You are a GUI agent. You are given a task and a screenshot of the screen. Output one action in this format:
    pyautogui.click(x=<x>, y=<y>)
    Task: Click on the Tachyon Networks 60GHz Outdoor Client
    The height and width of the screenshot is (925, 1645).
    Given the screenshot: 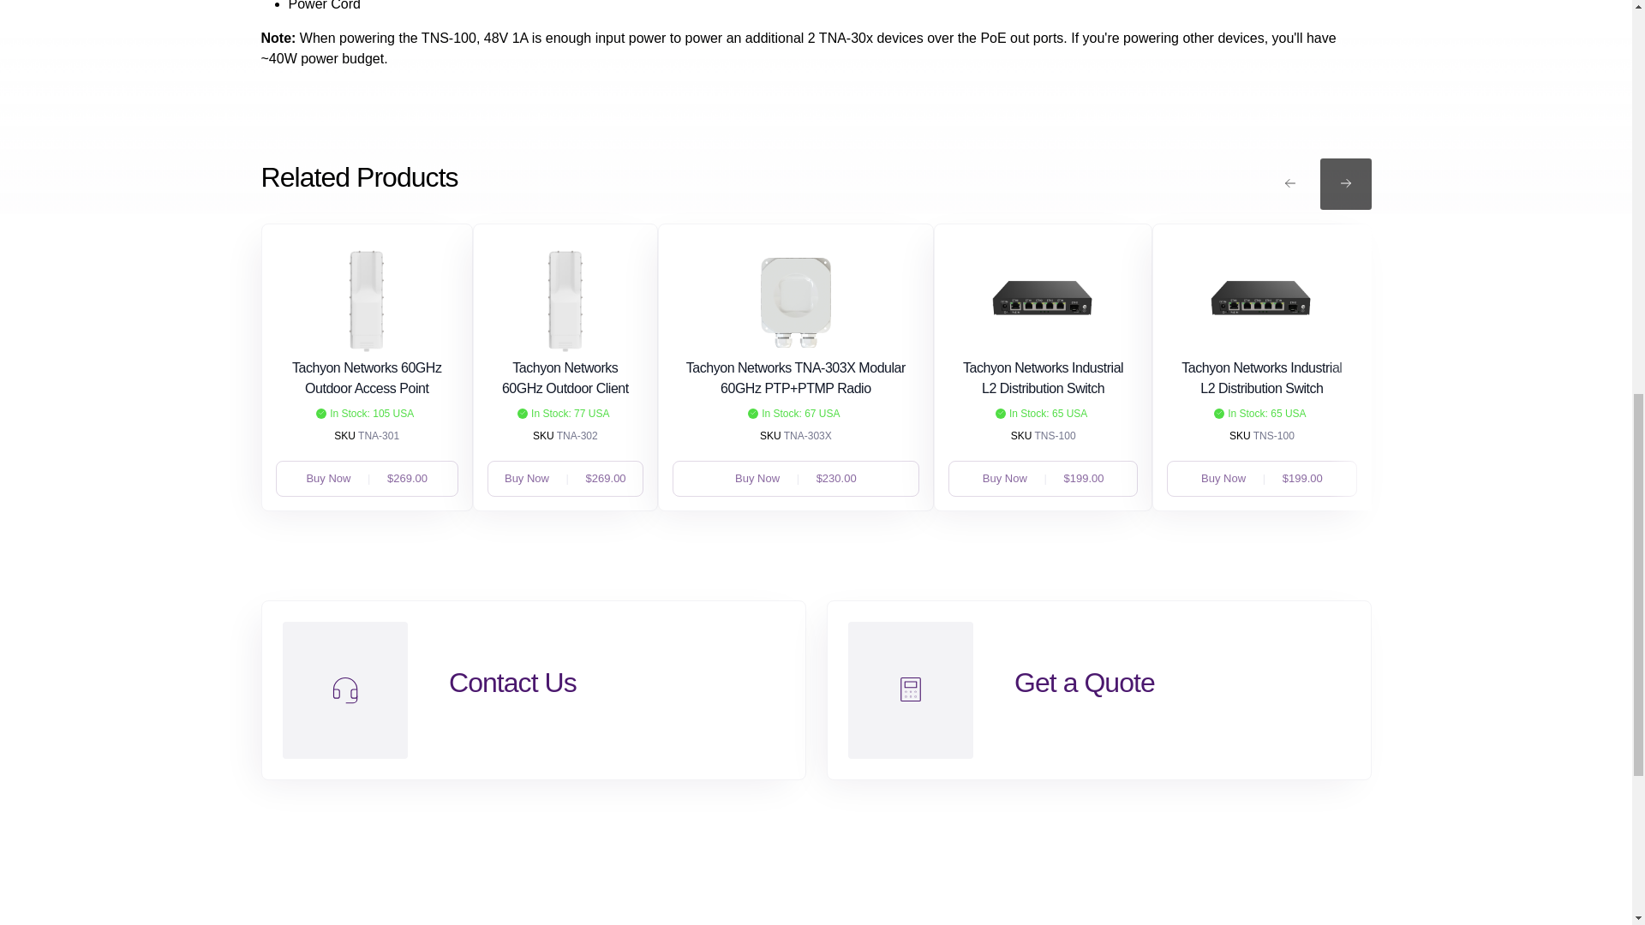 What is the action you would take?
    pyautogui.click(x=565, y=379)
    